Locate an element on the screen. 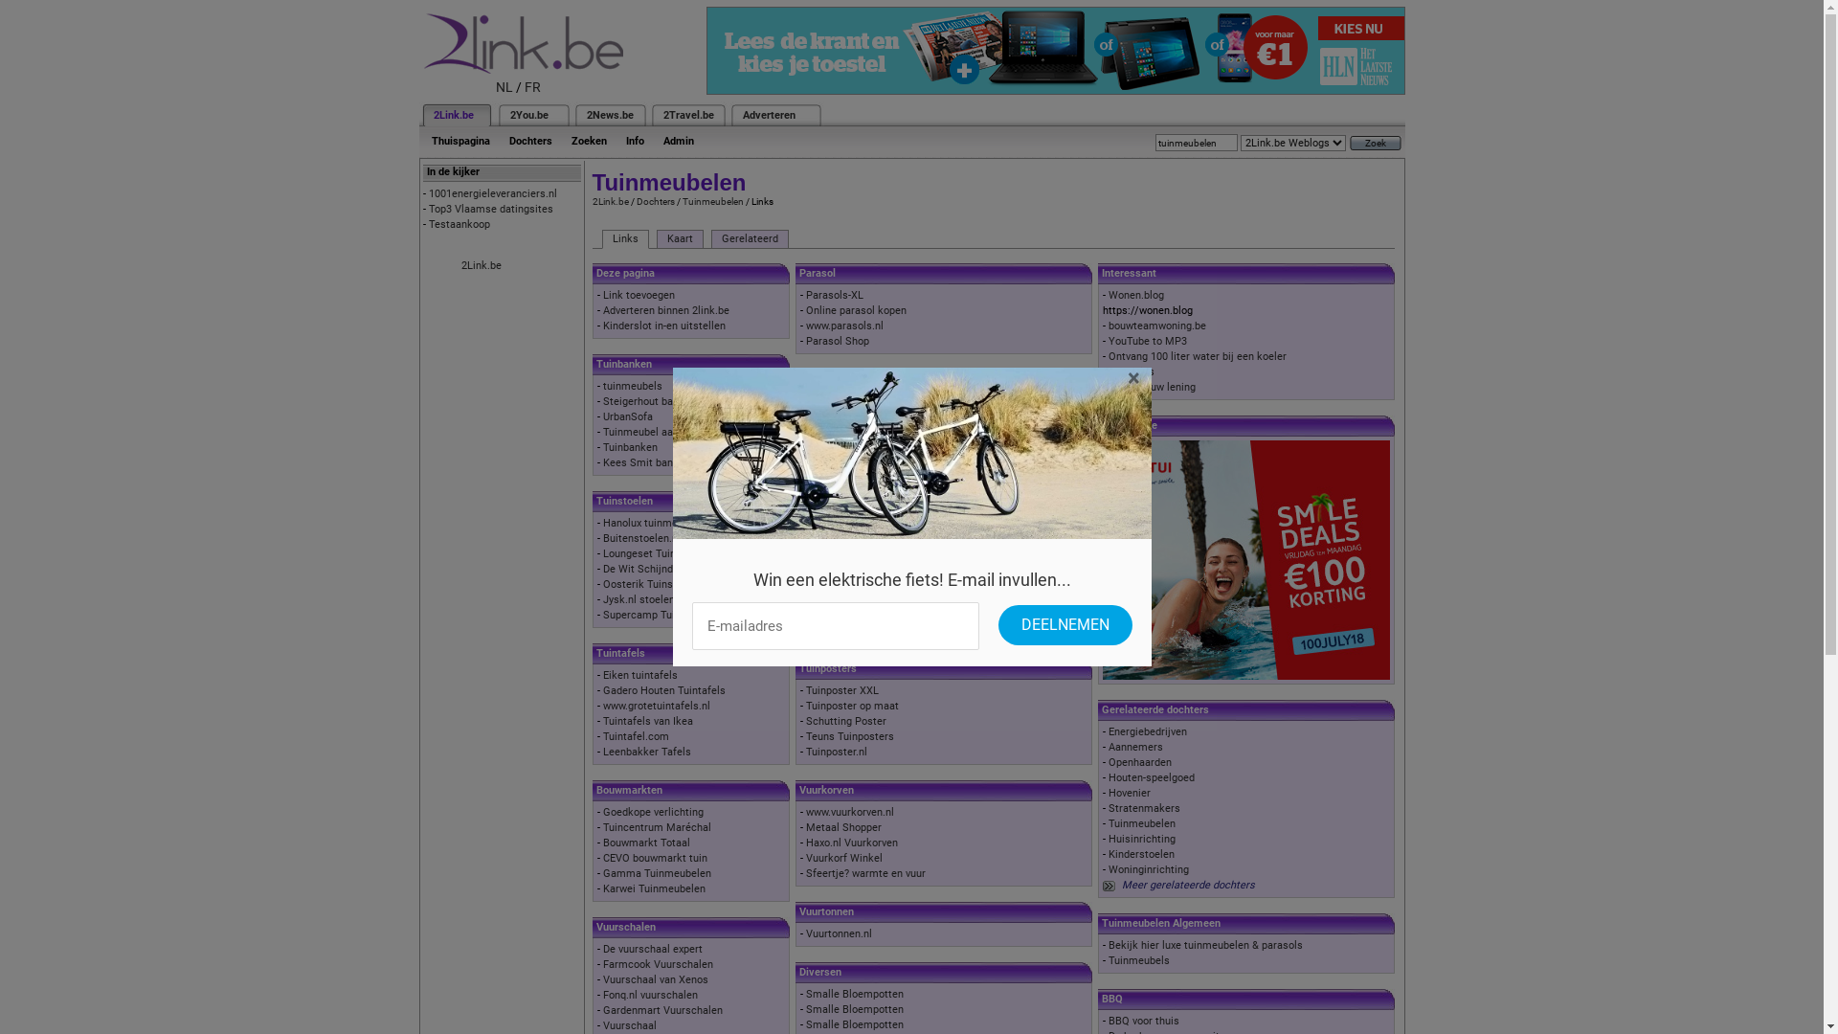 This screenshot has height=1034, width=1838. Dochters is located at coordinates (655, 201).